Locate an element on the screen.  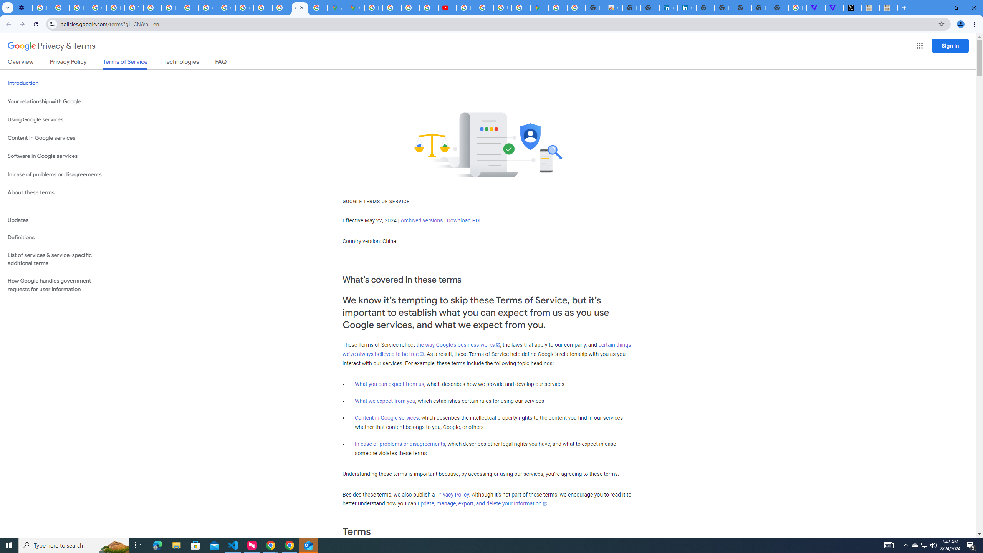
Cookie Policy | LinkedIn is located at coordinates (668, 8).